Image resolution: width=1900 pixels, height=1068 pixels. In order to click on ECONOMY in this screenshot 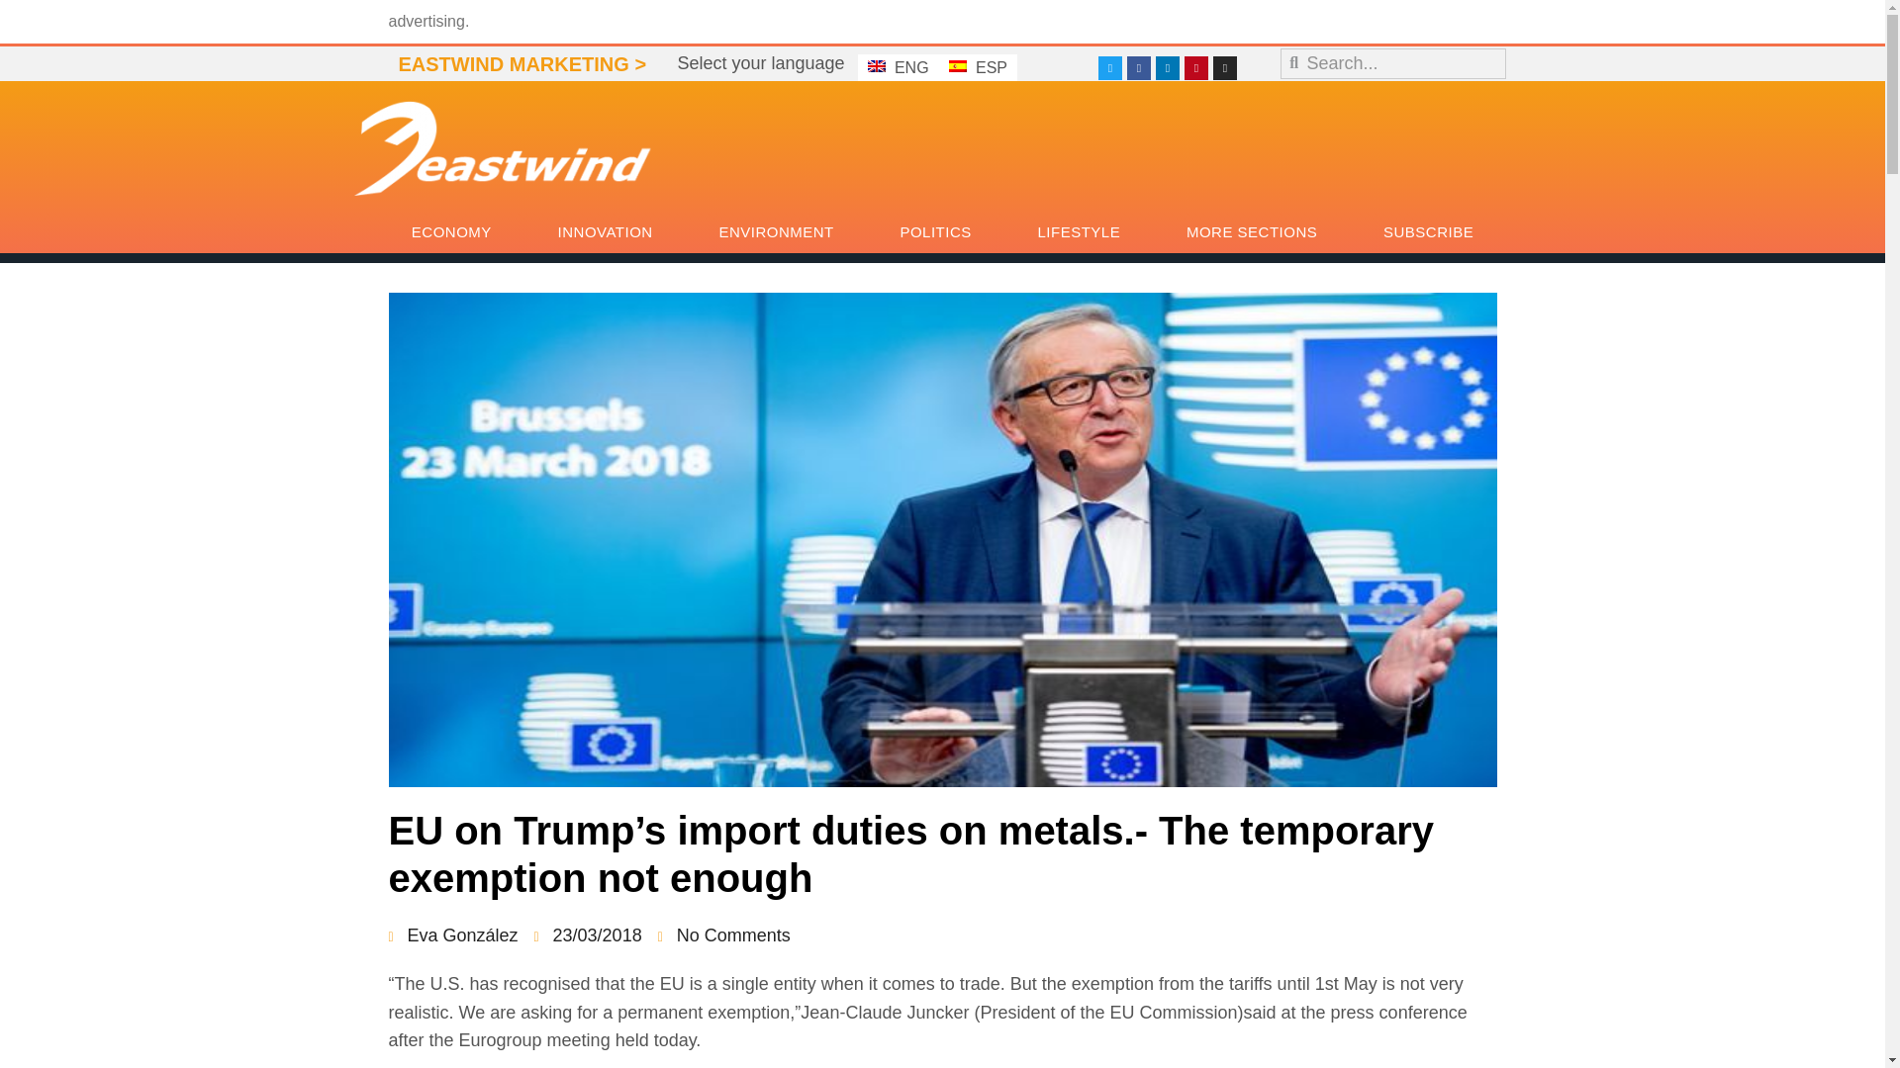, I will do `click(451, 231)`.